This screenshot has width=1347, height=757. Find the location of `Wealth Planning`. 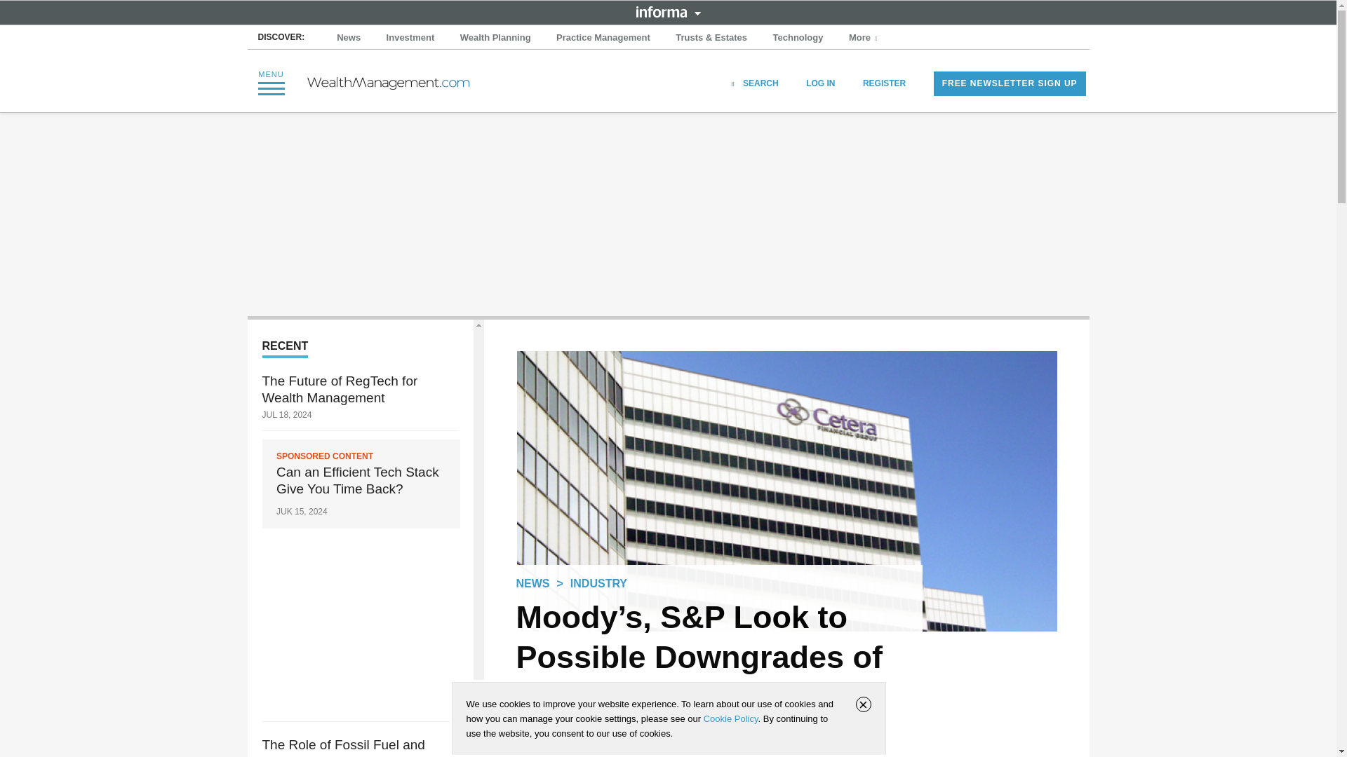

Wealth Planning is located at coordinates (495, 38).